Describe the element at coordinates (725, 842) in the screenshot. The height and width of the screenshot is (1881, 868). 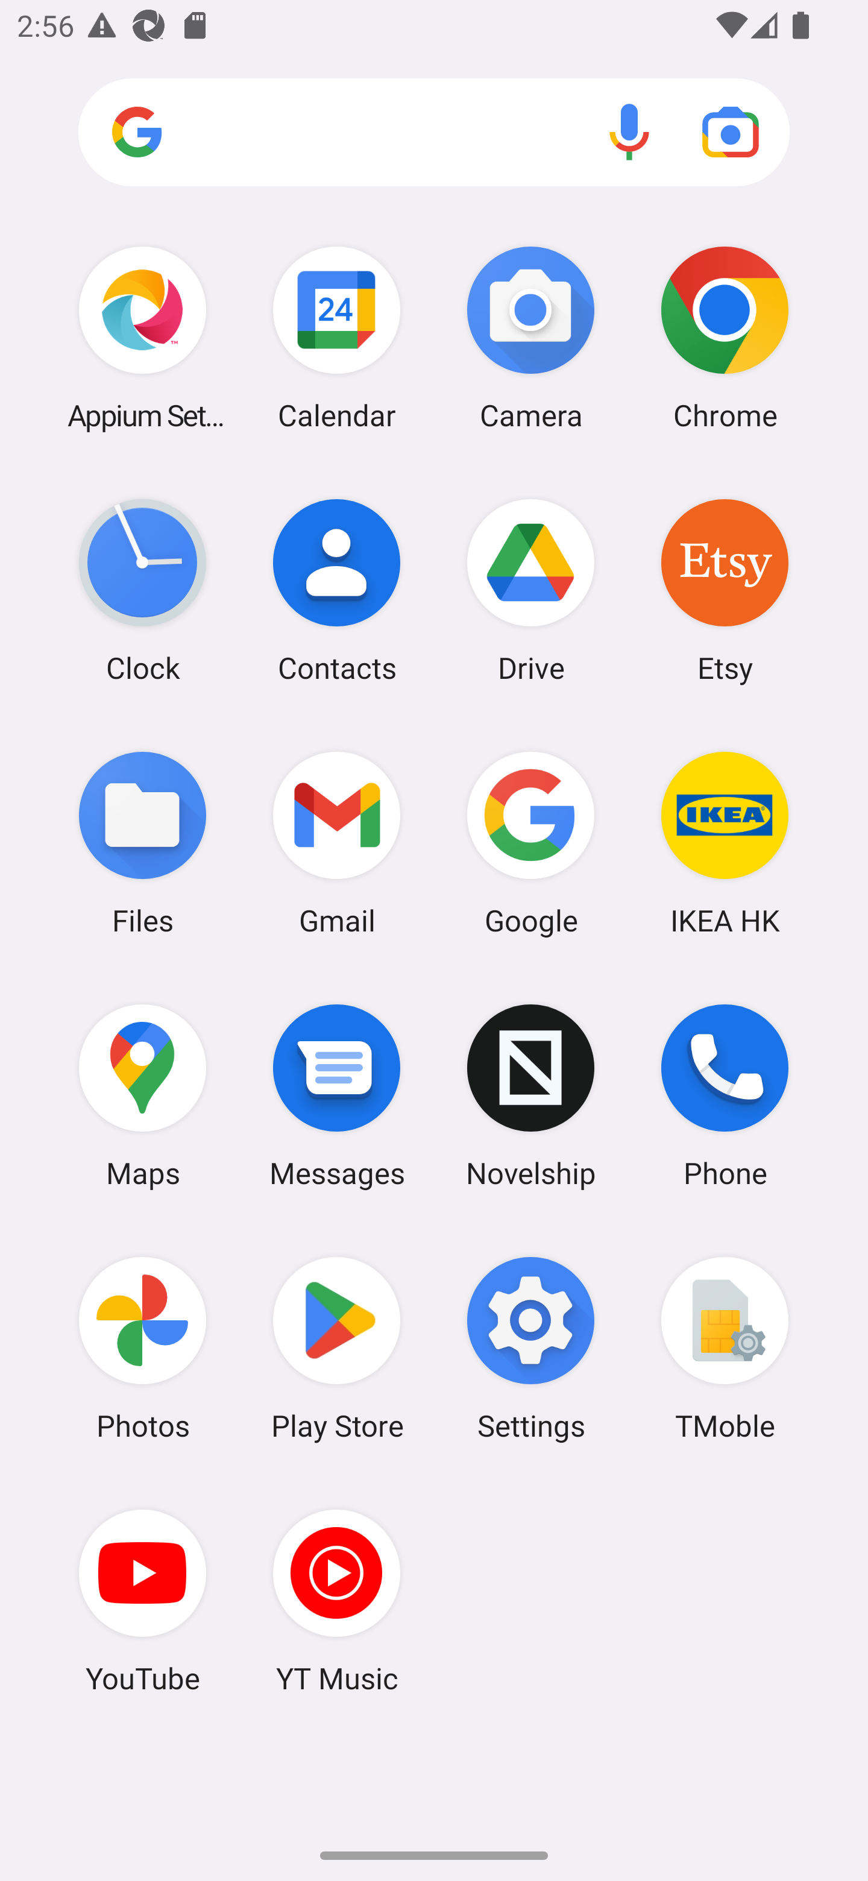
I see `IKEA HK` at that location.